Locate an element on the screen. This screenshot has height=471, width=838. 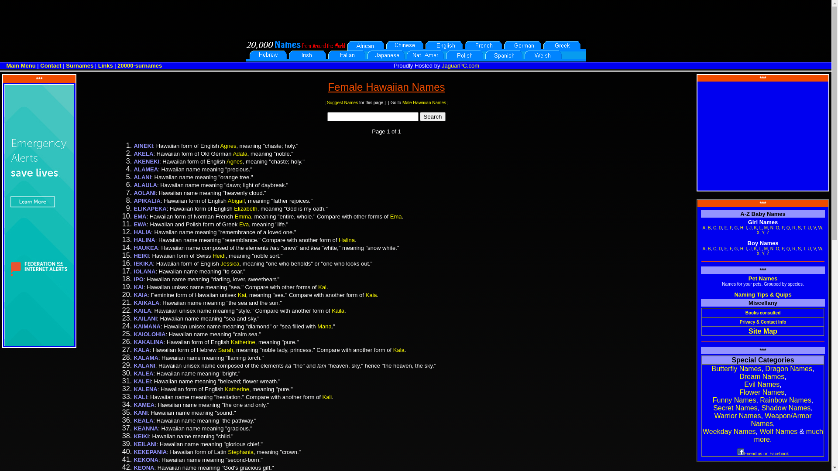
Kali is located at coordinates (327, 397).